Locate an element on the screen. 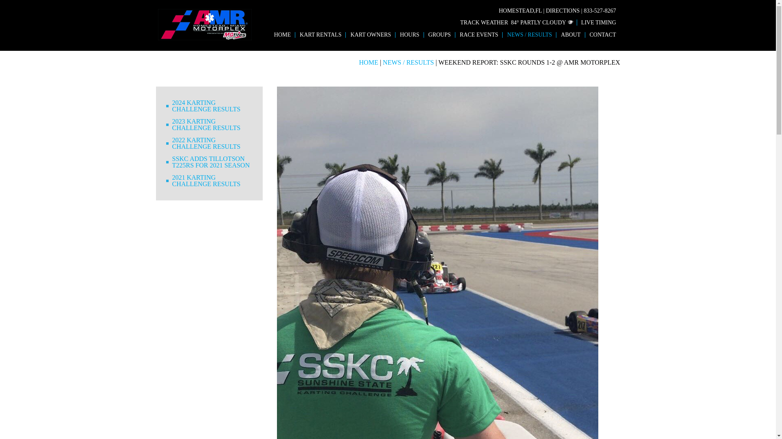 The width and height of the screenshot is (782, 439). Live Timing is located at coordinates (596, 22).